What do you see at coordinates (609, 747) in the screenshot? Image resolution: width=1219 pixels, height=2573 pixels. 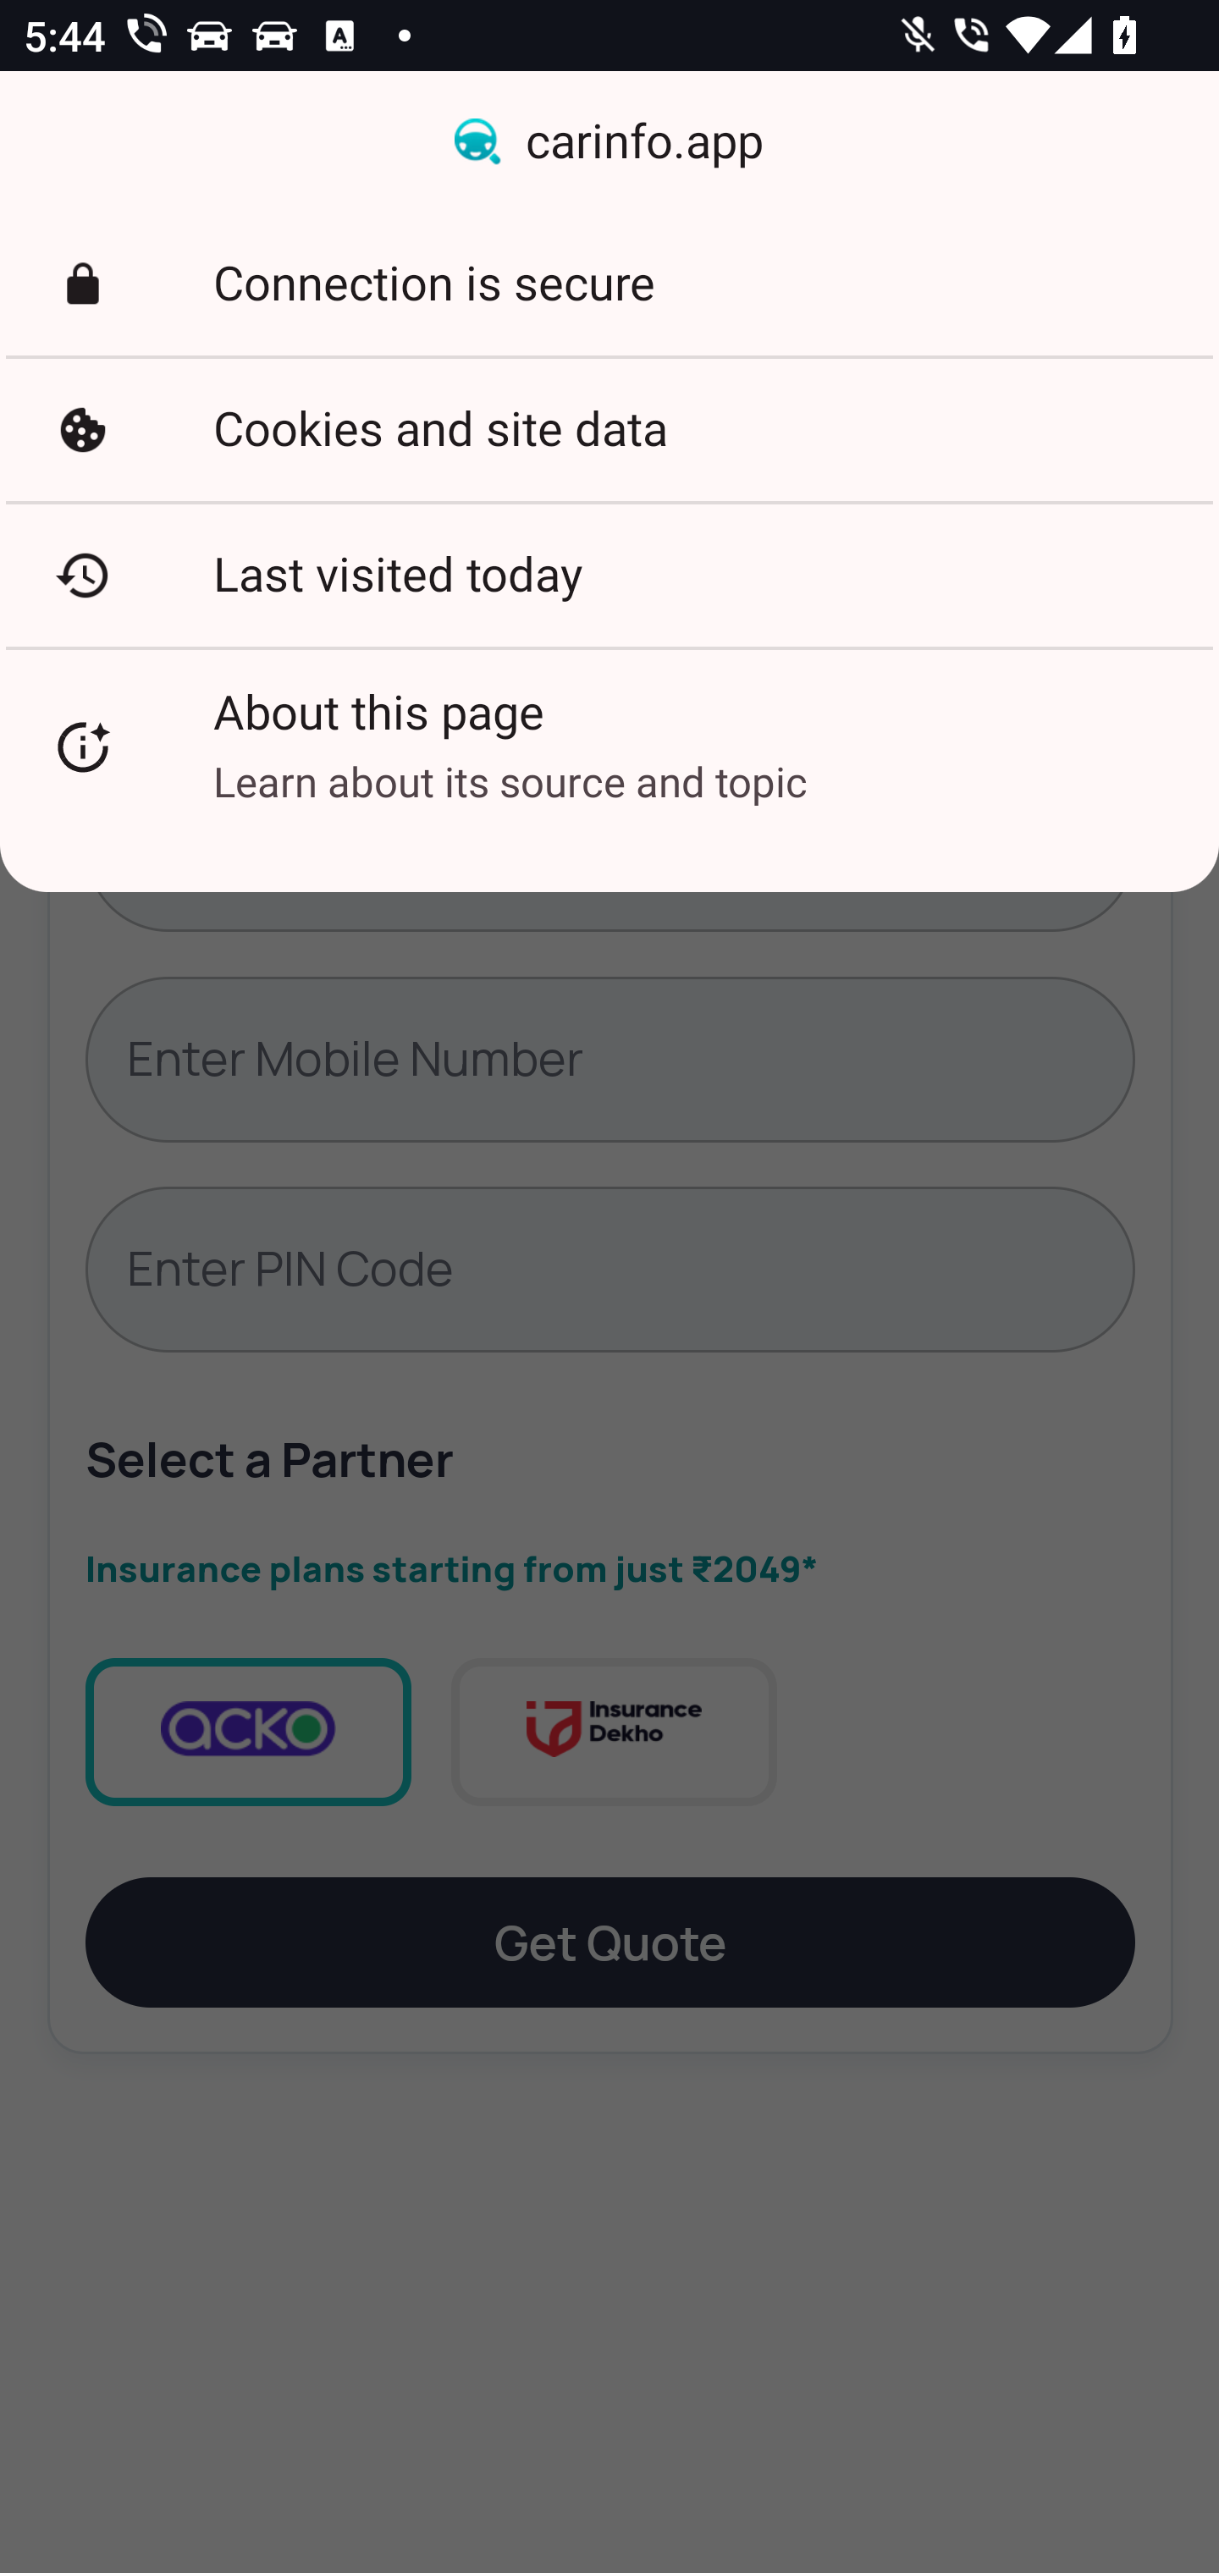 I see `About this page Learn about its source and topic` at bounding box center [609, 747].